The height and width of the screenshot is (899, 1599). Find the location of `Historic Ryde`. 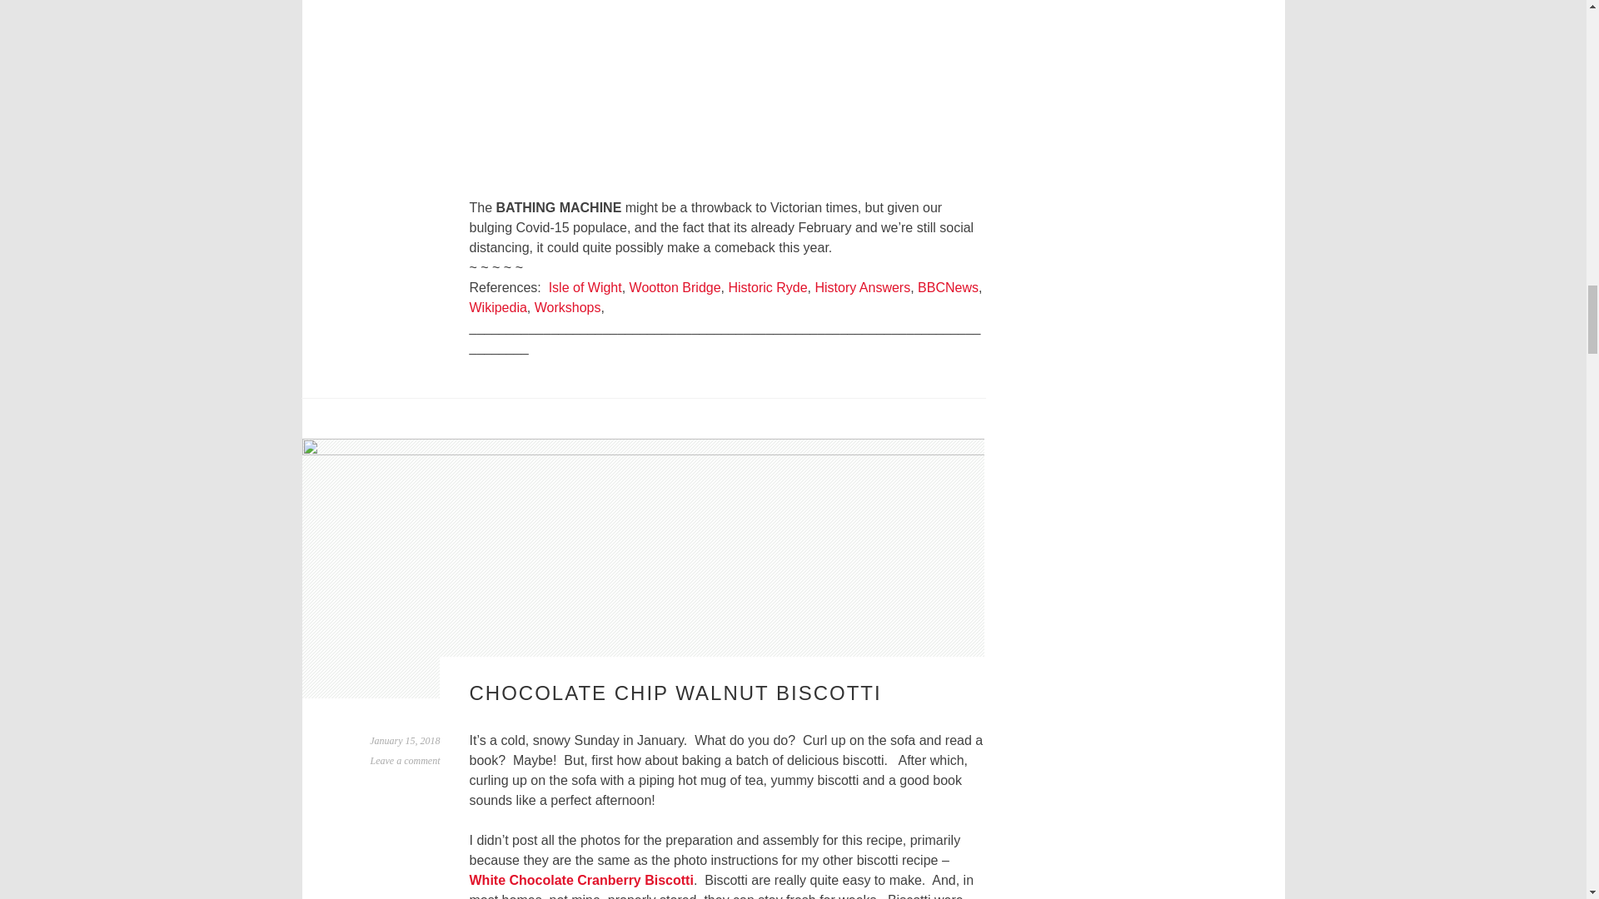

Historic Ryde is located at coordinates (767, 287).